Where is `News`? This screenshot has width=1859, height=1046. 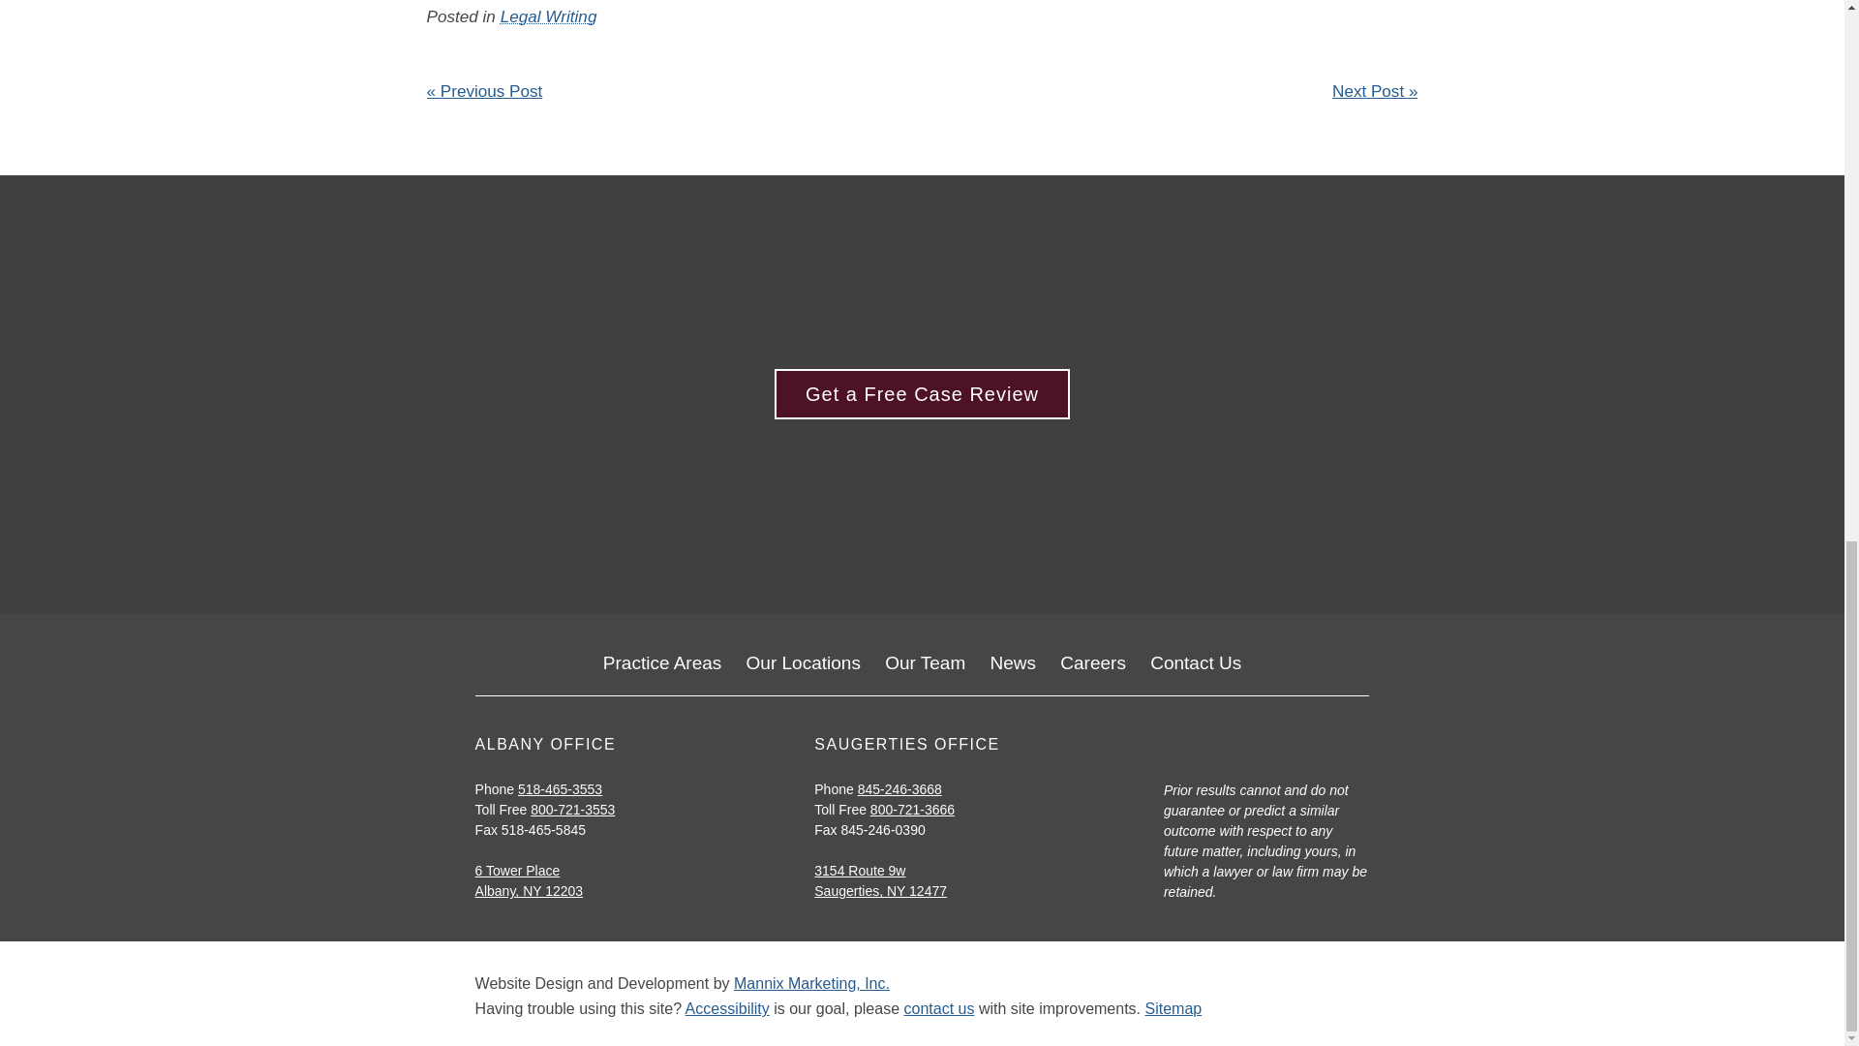 News is located at coordinates (1014, 662).